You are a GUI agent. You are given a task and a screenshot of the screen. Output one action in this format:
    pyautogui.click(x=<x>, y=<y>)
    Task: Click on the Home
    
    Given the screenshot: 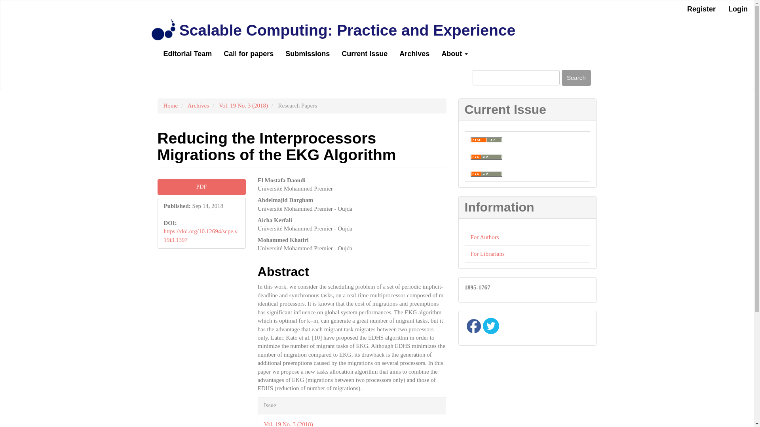 What is the action you would take?
    pyautogui.click(x=170, y=106)
    